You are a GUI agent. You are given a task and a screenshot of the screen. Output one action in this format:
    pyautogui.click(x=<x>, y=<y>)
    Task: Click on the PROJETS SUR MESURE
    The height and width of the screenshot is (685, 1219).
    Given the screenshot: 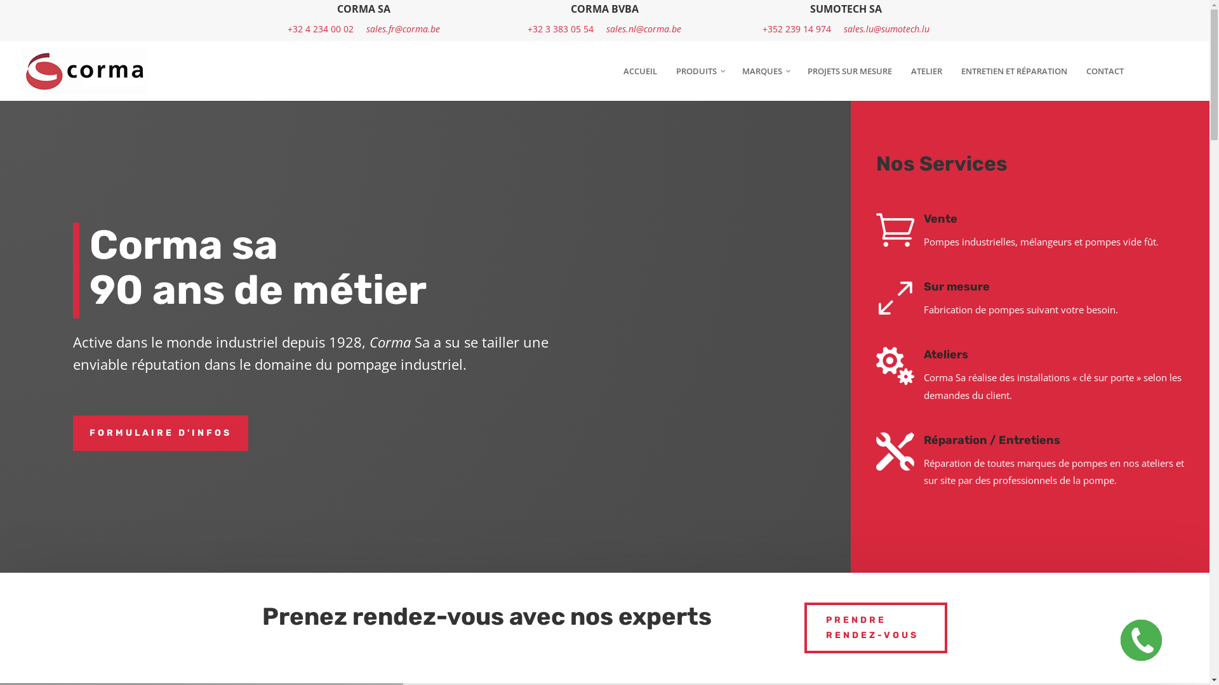 What is the action you would take?
    pyautogui.click(x=849, y=81)
    